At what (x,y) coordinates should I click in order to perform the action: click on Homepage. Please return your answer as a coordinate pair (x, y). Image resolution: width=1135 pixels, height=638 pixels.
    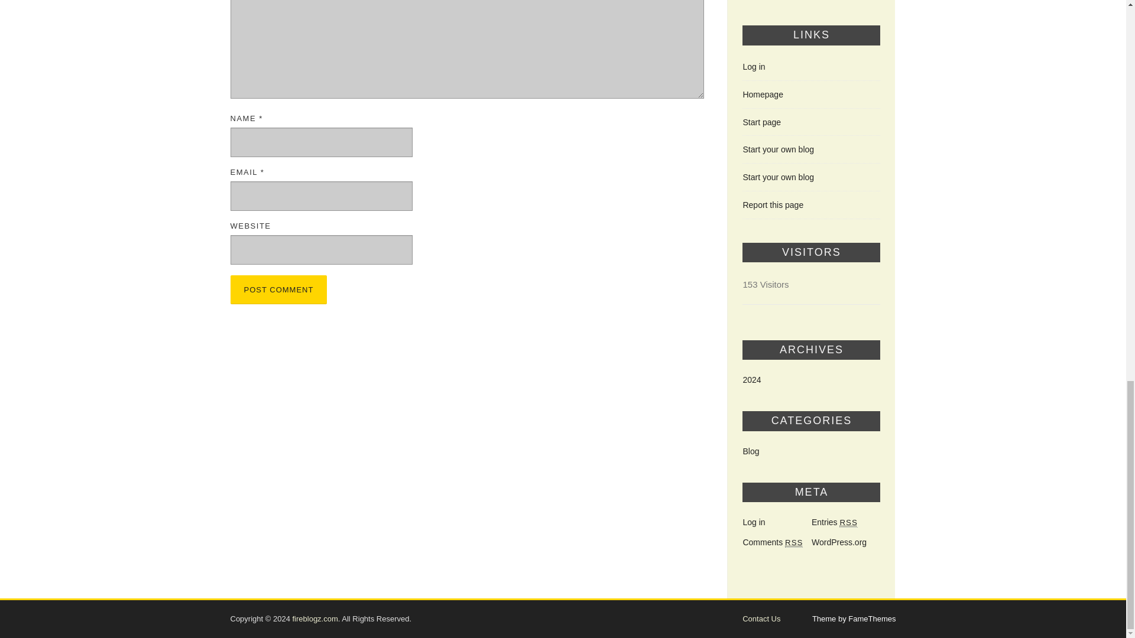
    Looking at the image, I should click on (763, 95).